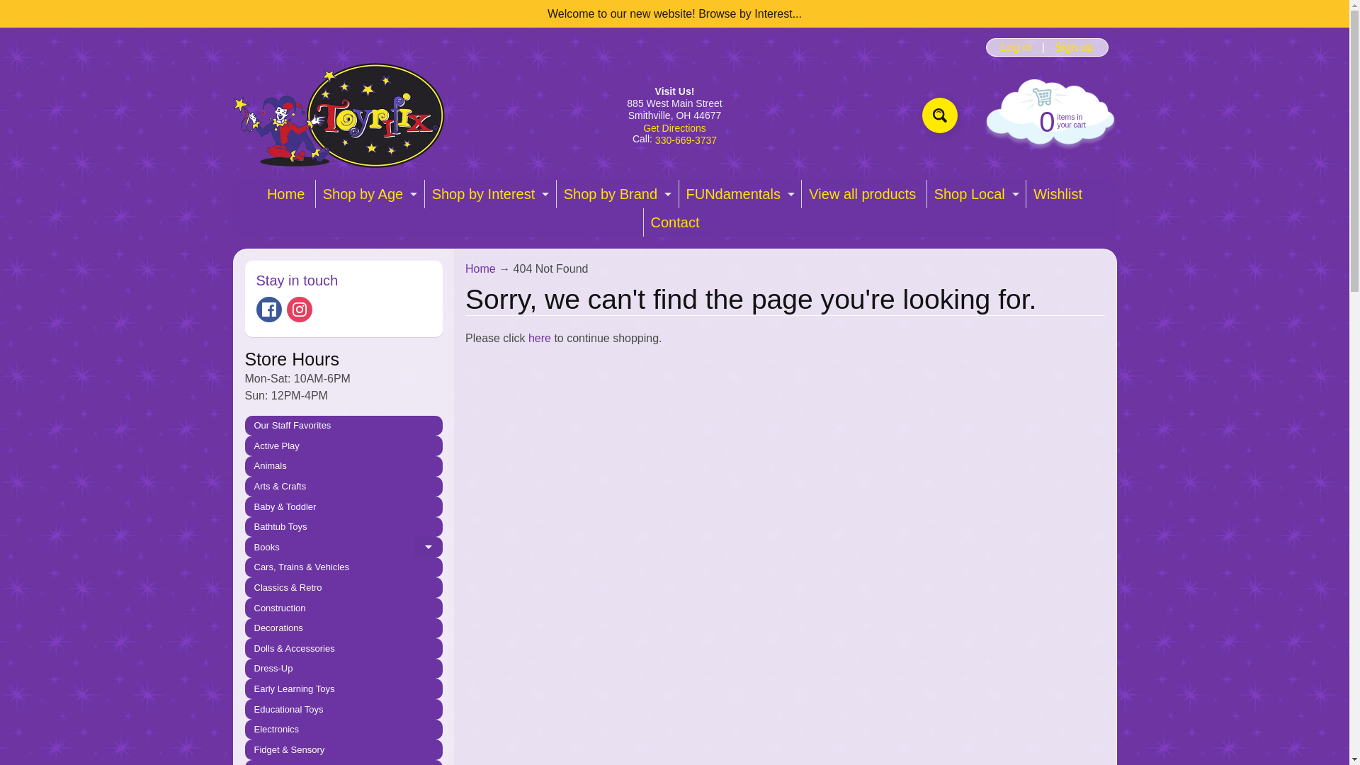 The image size is (1360, 765). I want to click on Instagram, so click(615, 193).